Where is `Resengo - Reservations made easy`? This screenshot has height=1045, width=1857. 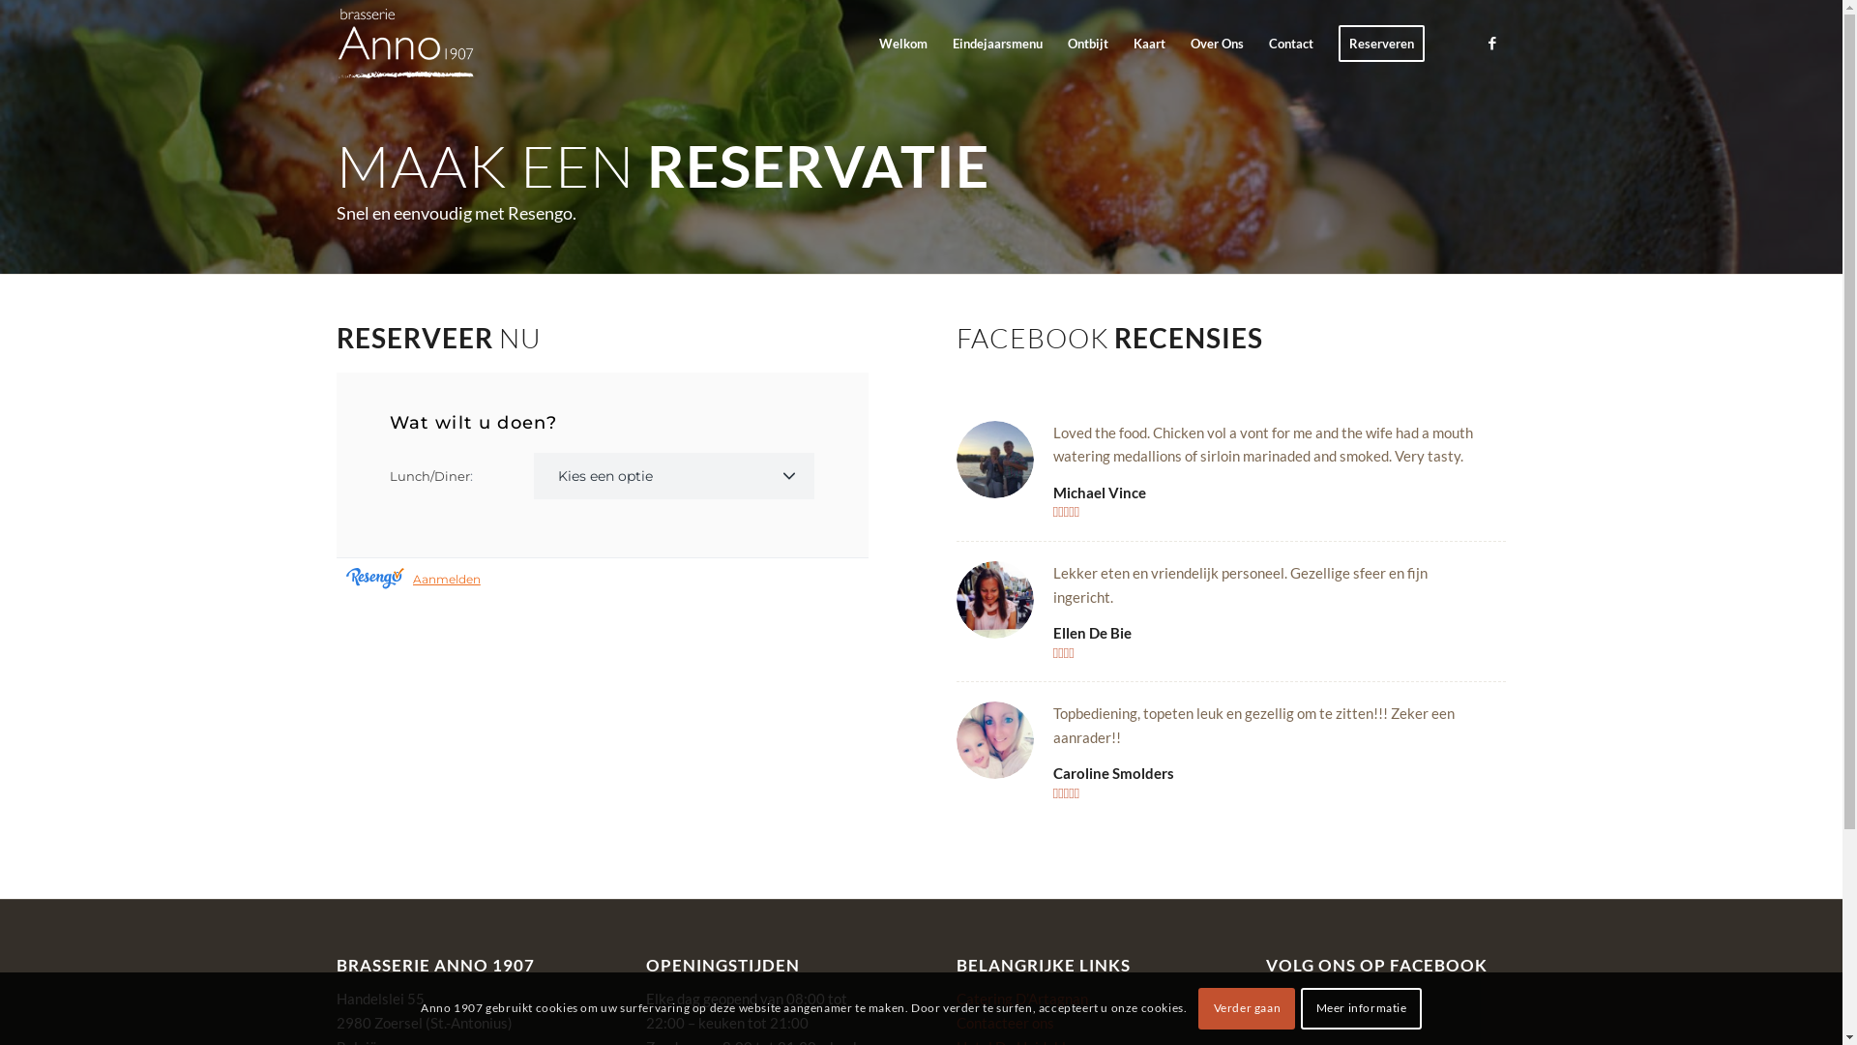 Resengo - Reservations made easy is located at coordinates (375, 580).